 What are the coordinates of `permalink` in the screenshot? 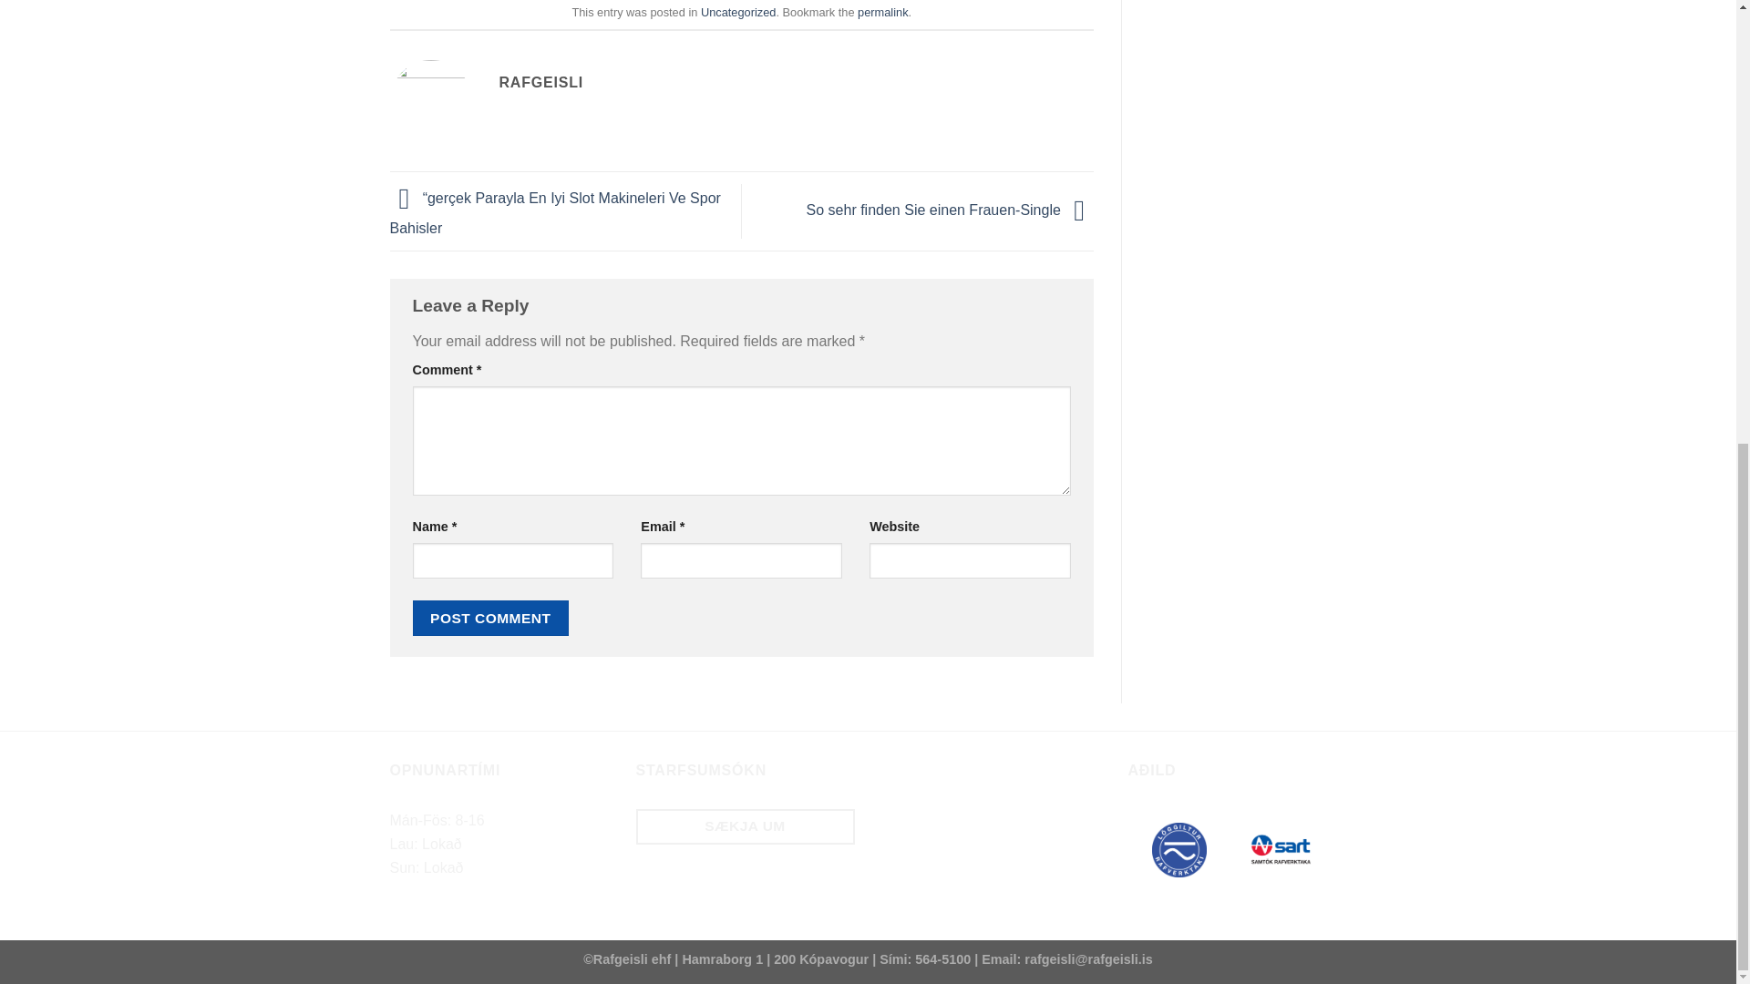 It's located at (882, 12).